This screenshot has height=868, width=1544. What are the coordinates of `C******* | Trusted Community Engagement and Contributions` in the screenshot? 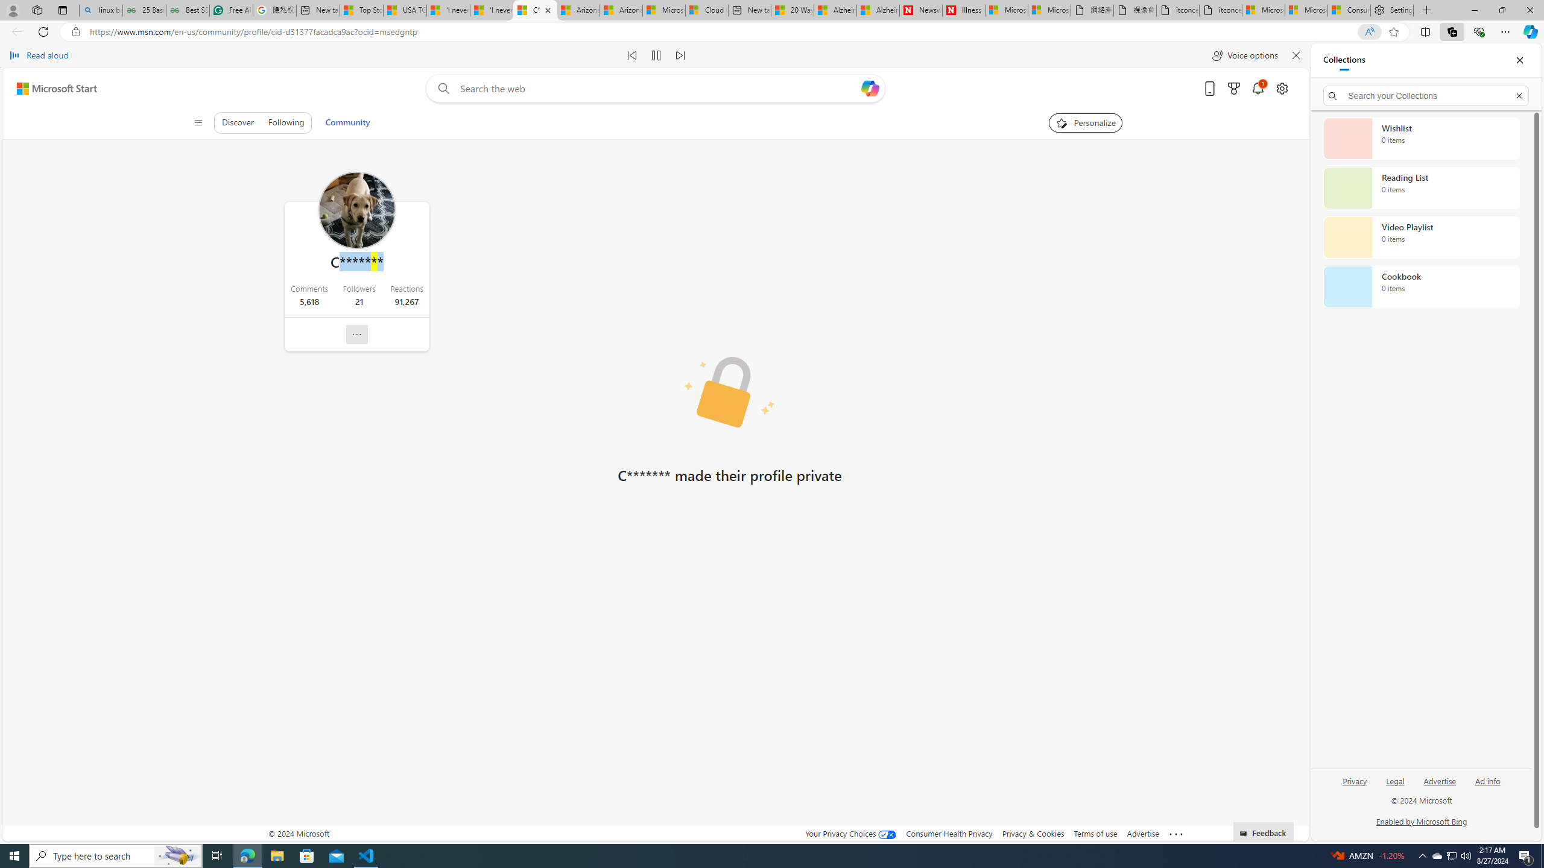 It's located at (534, 10).